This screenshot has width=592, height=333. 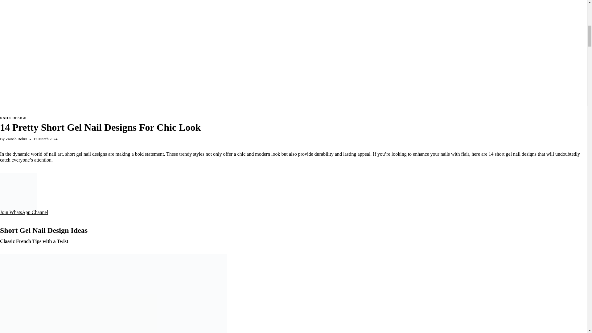 I want to click on Zainab Bohra, so click(x=16, y=139).